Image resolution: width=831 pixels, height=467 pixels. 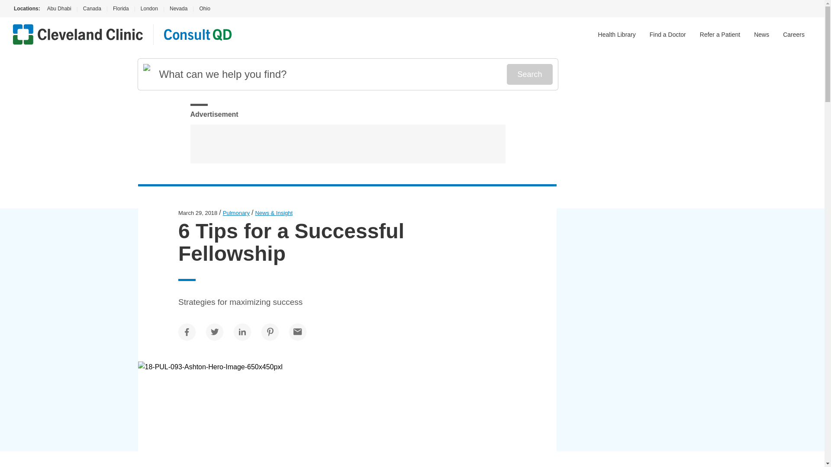 What do you see at coordinates (720, 35) in the screenshot?
I see `Refer a Patient` at bounding box center [720, 35].